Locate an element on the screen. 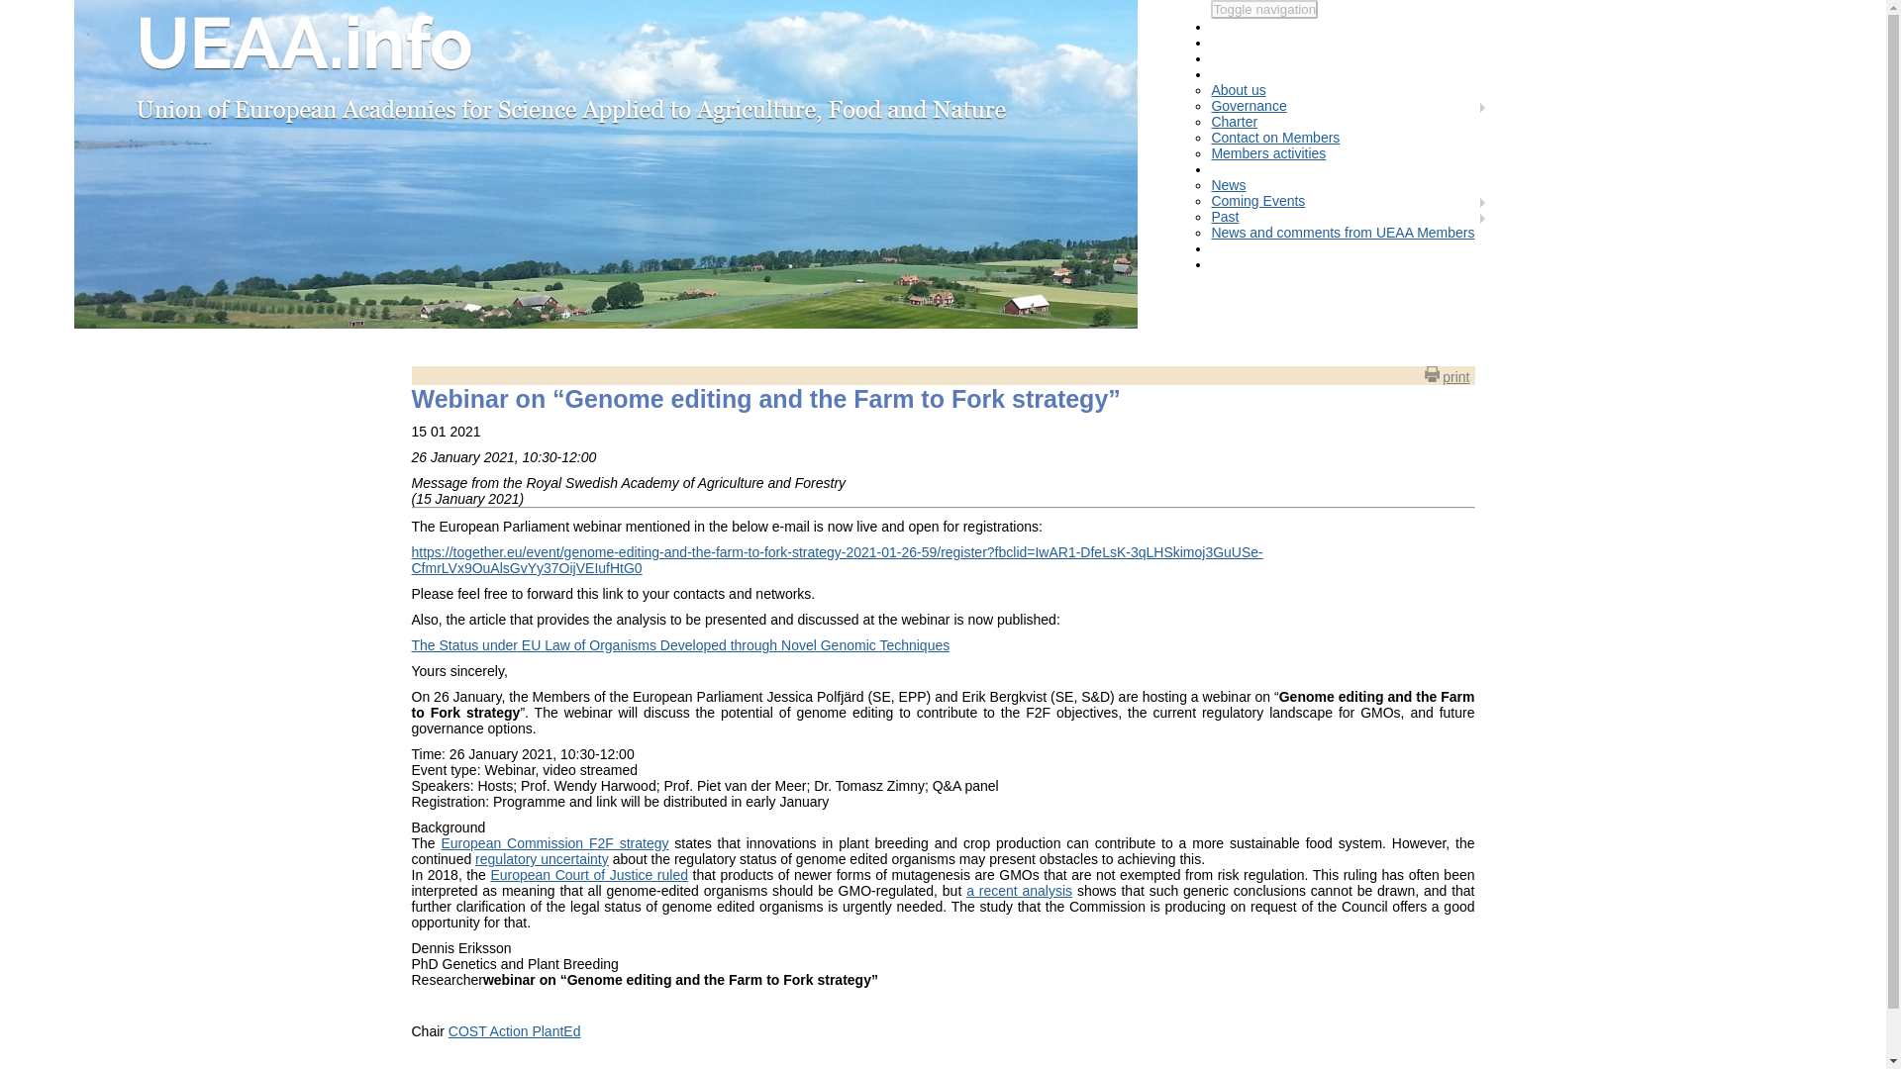  Contact on Members is located at coordinates (1275, 137).